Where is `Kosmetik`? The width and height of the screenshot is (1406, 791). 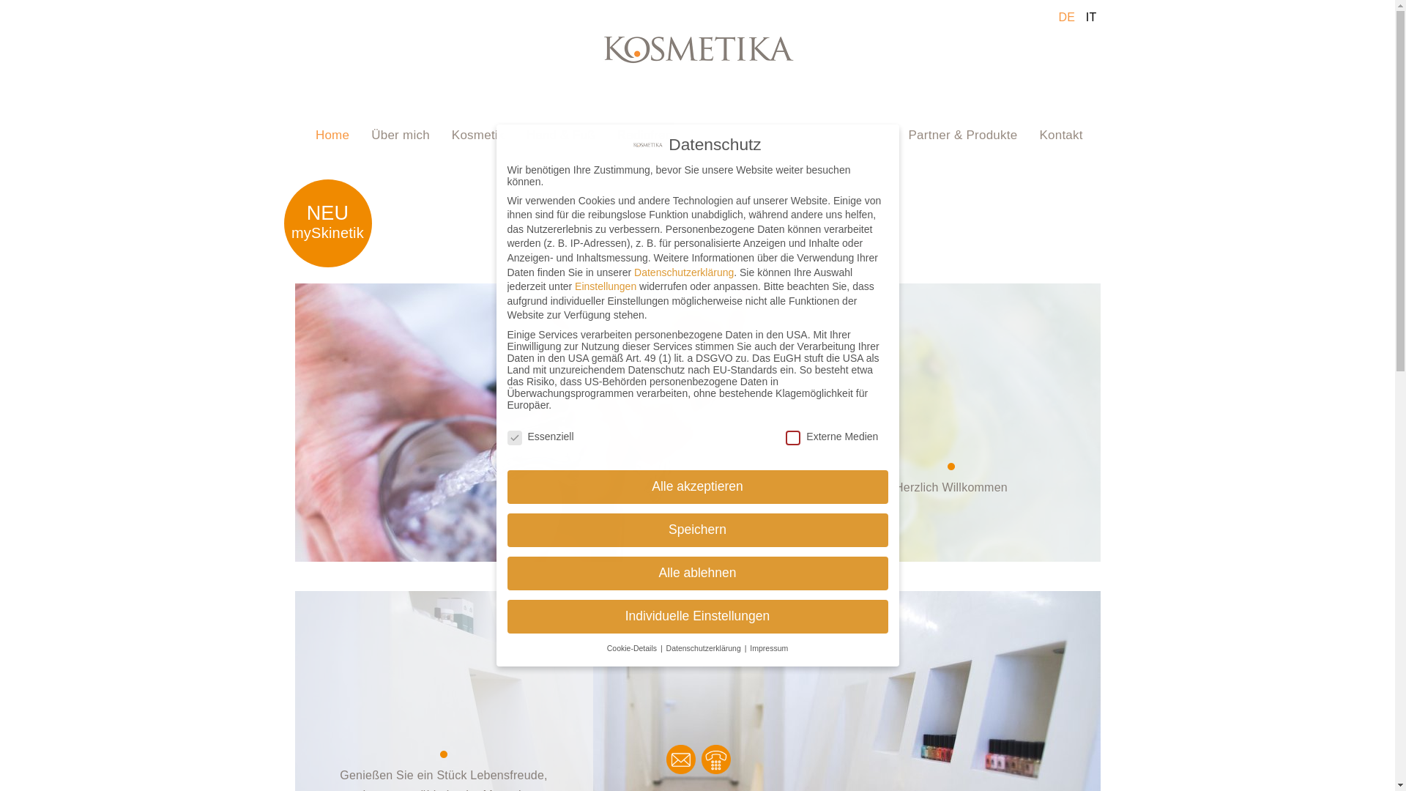 Kosmetik is located at coordinates (478, 135).